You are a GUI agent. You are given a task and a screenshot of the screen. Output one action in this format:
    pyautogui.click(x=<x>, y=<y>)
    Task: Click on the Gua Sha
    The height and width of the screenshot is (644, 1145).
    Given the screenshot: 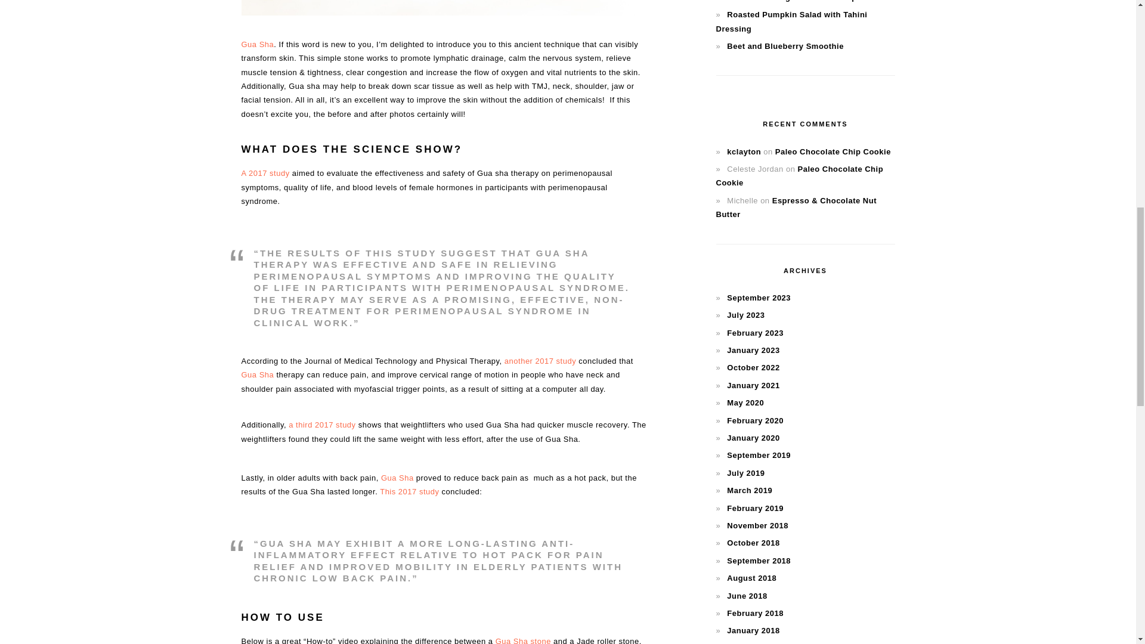 What is the action you would take?
    pyautogui.click(x=397, y=477)
    